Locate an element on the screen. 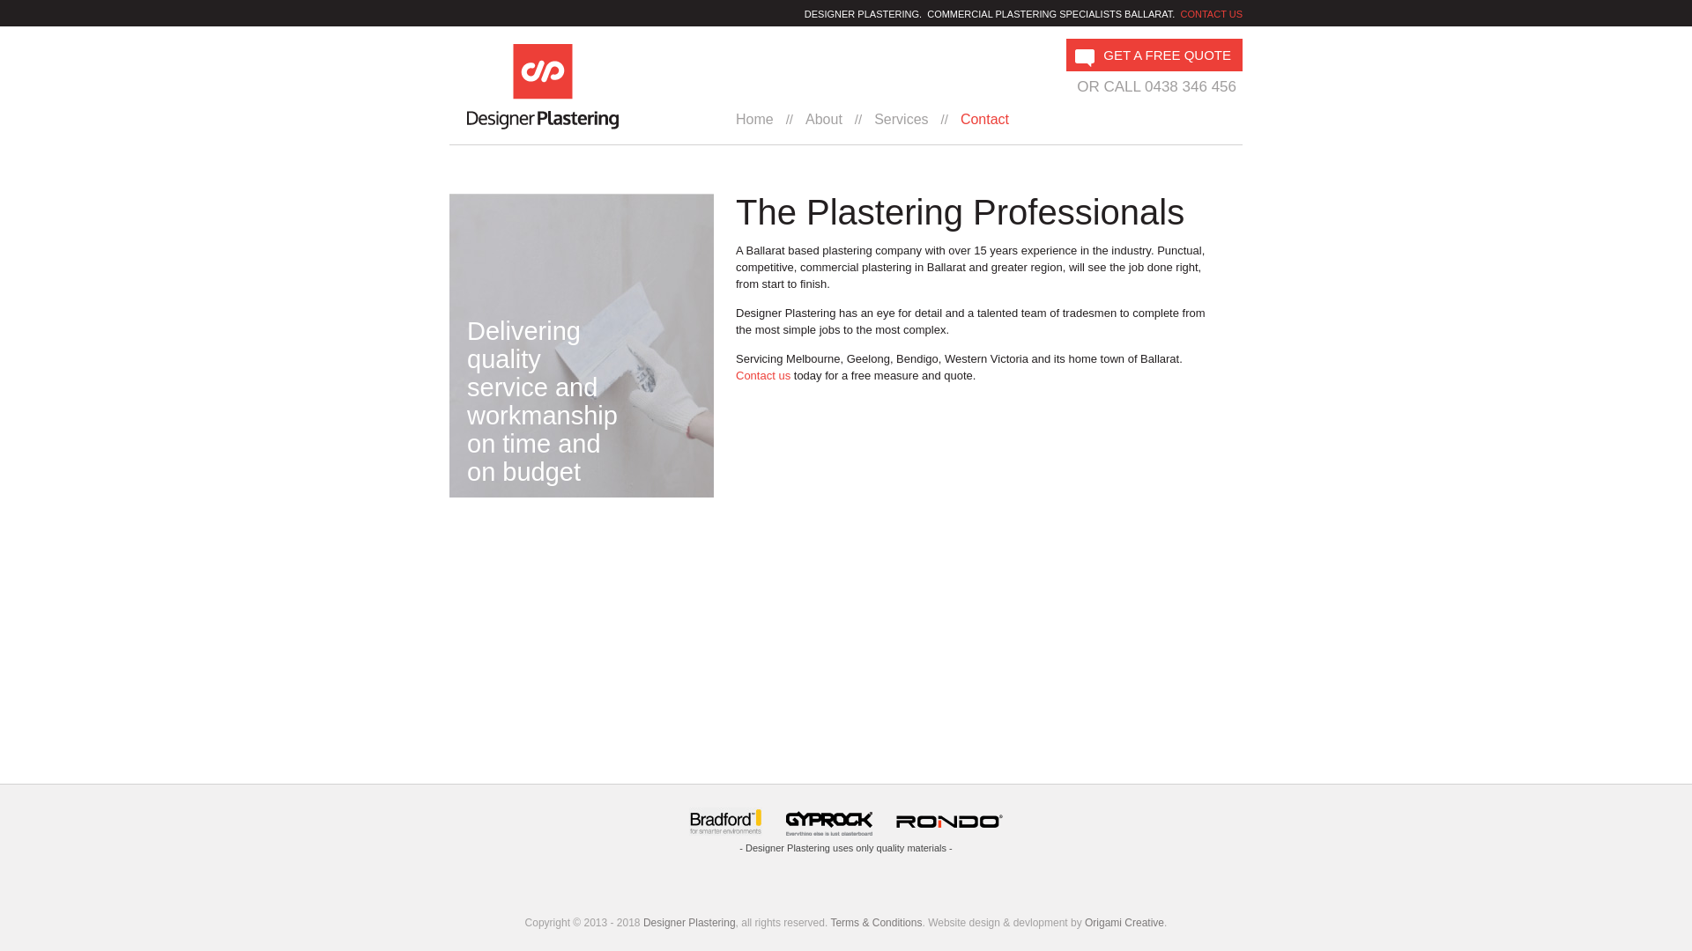 The image size is (1692, 951). GET A FREE QUOTE is located at coordinates (1154, 55).